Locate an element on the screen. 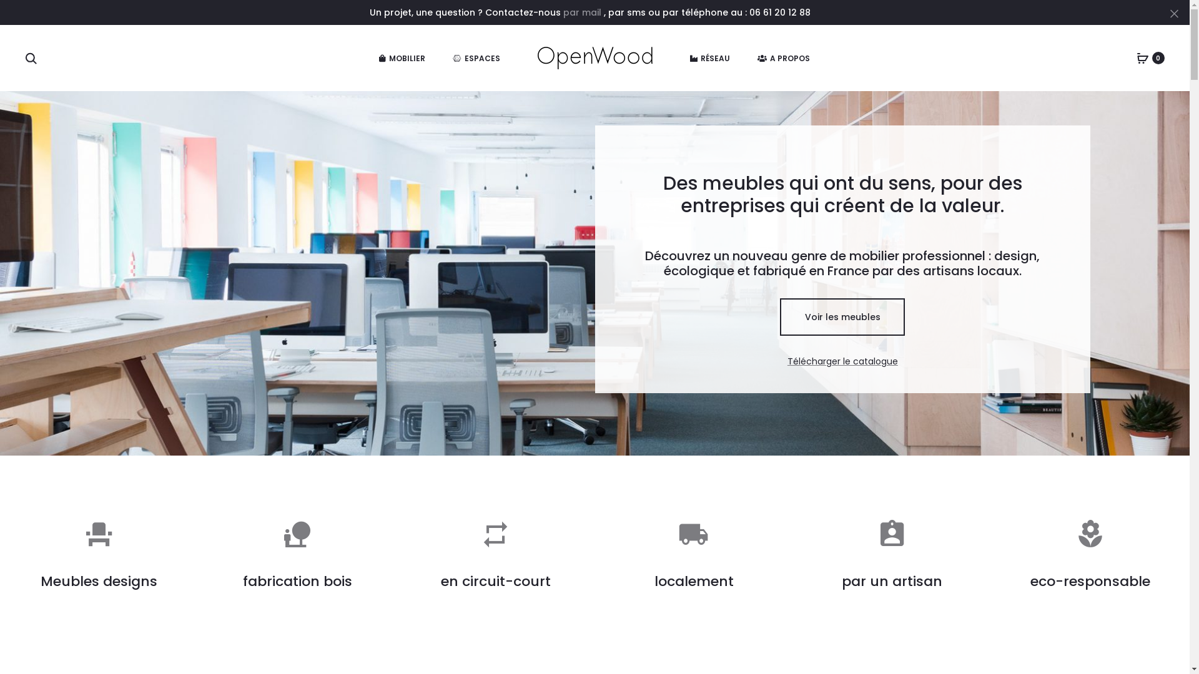  MOBILIER is located at coordinates (402, 59).